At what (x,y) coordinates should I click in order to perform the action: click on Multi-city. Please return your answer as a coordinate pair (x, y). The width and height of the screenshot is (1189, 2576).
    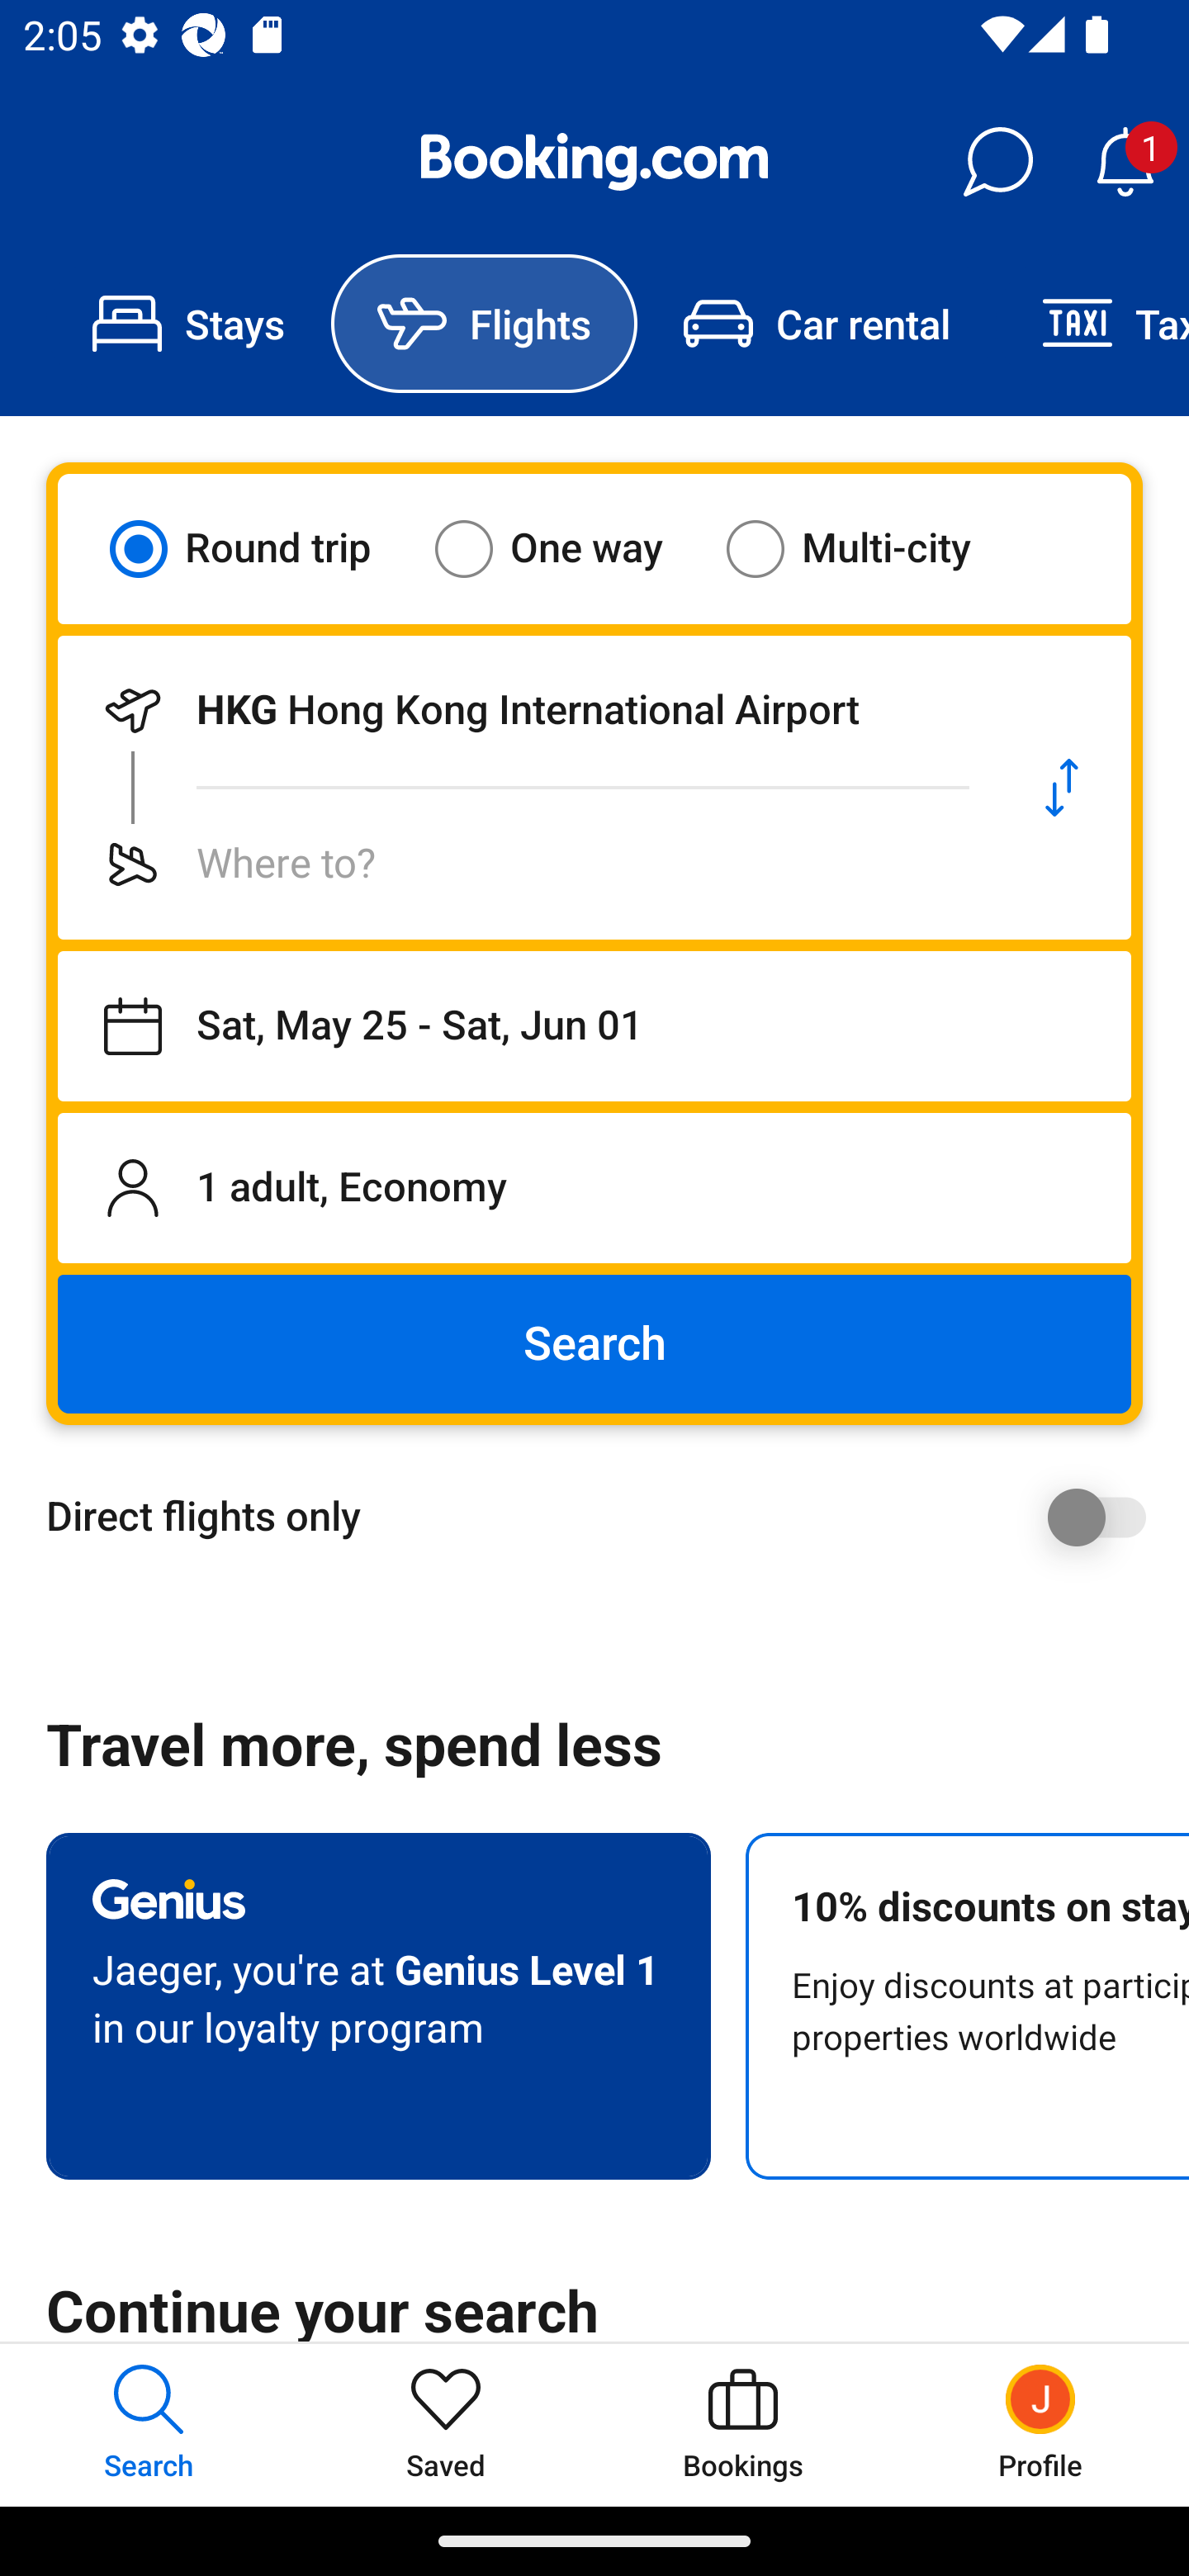
    Looking at the image, I should click on (869, 548).